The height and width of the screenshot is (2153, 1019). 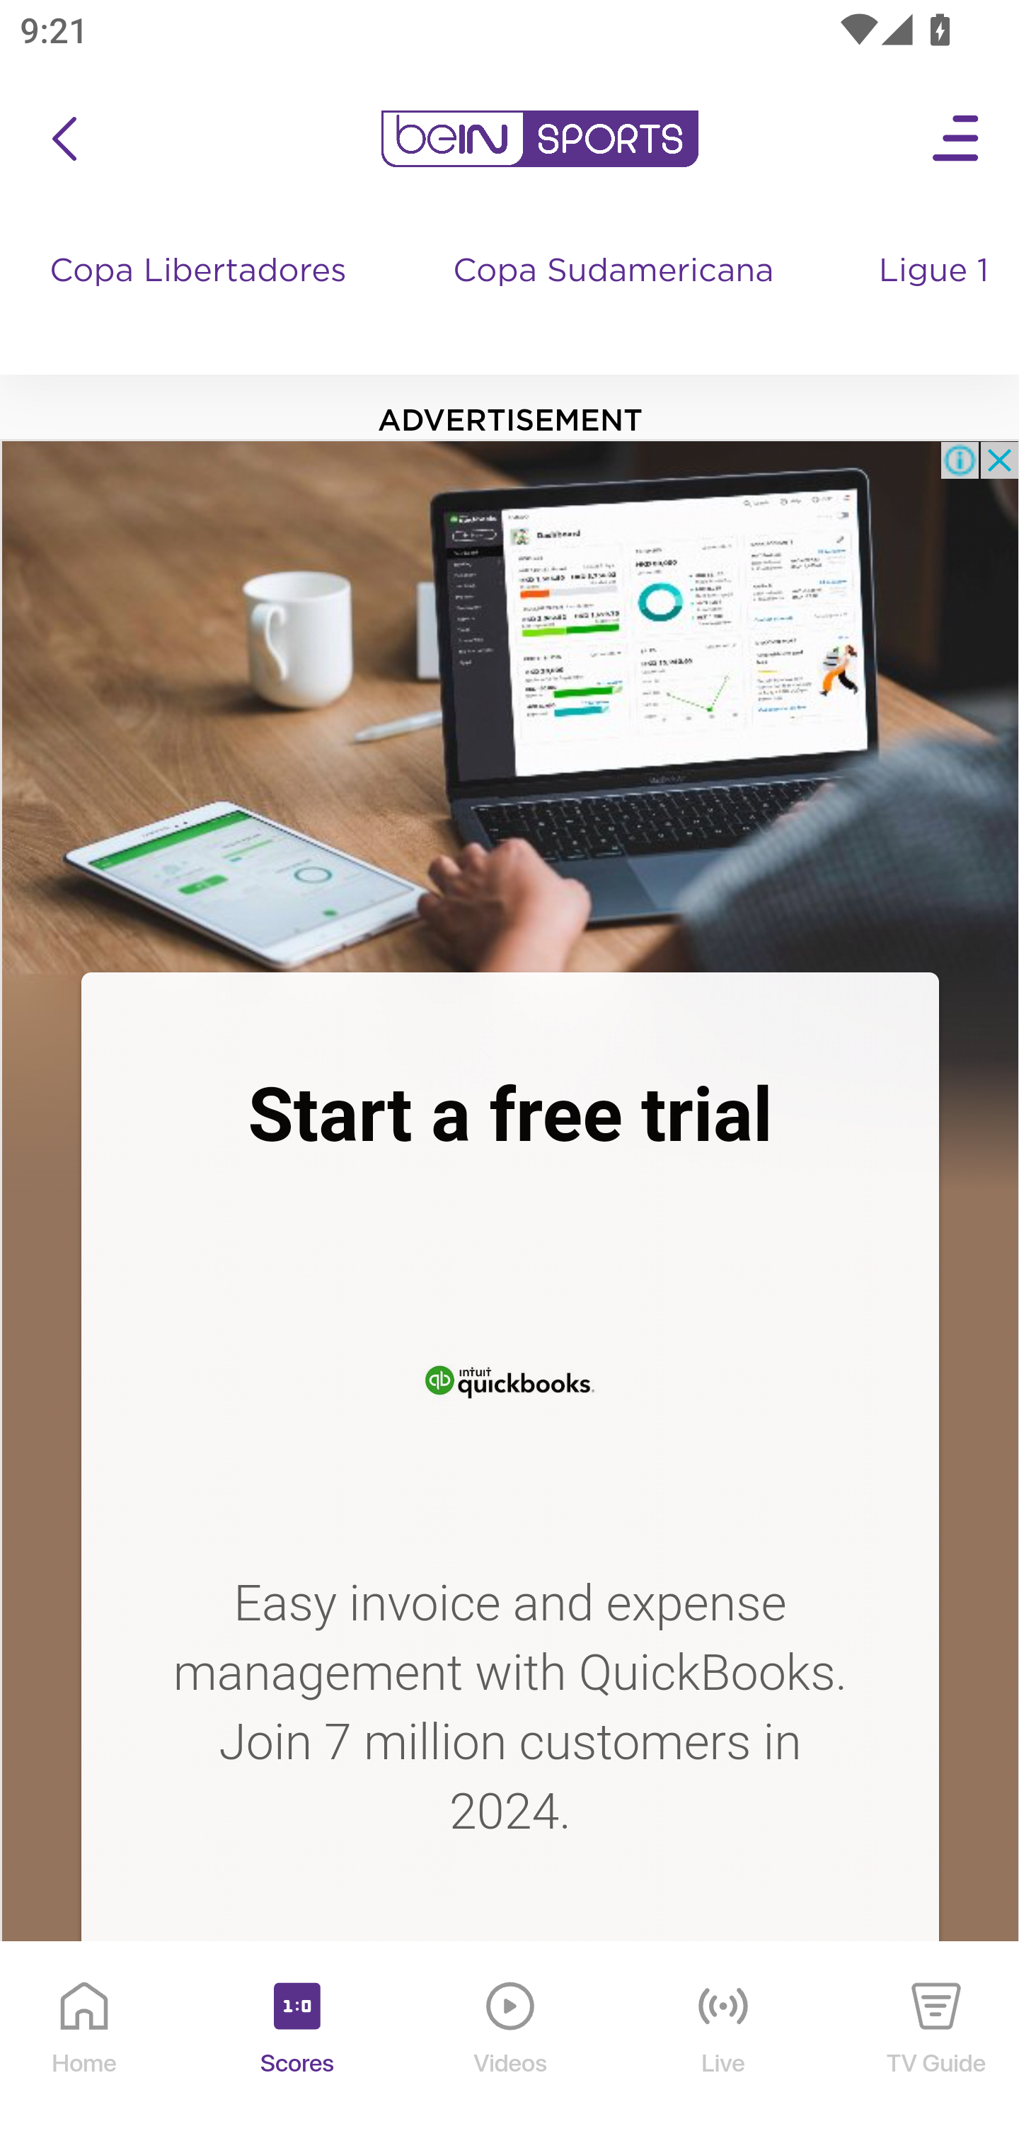 What do you see at coordinates (297, 2048) in the screenshot?
I see `Scores Scores Icon Scores` at bounding box center [297, 2048].